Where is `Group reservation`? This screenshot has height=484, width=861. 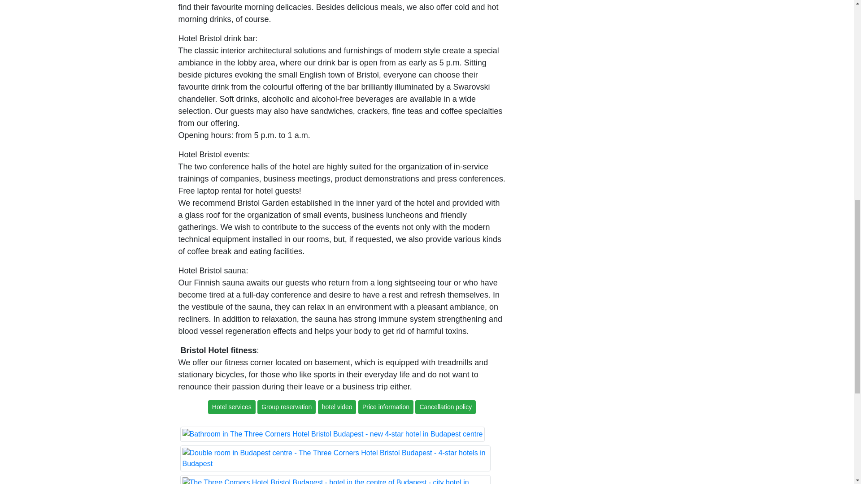
Group reservation is located at coordinates (287, 406).